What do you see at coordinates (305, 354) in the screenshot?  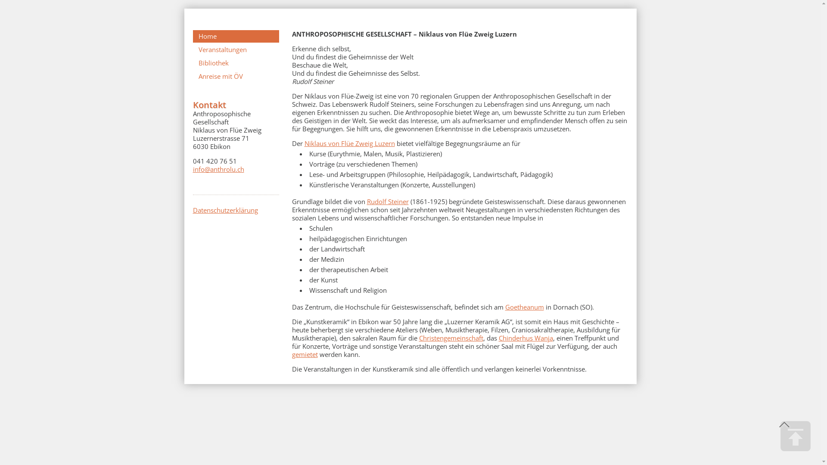 I see `gemietet` at bounding box center [305, 354].